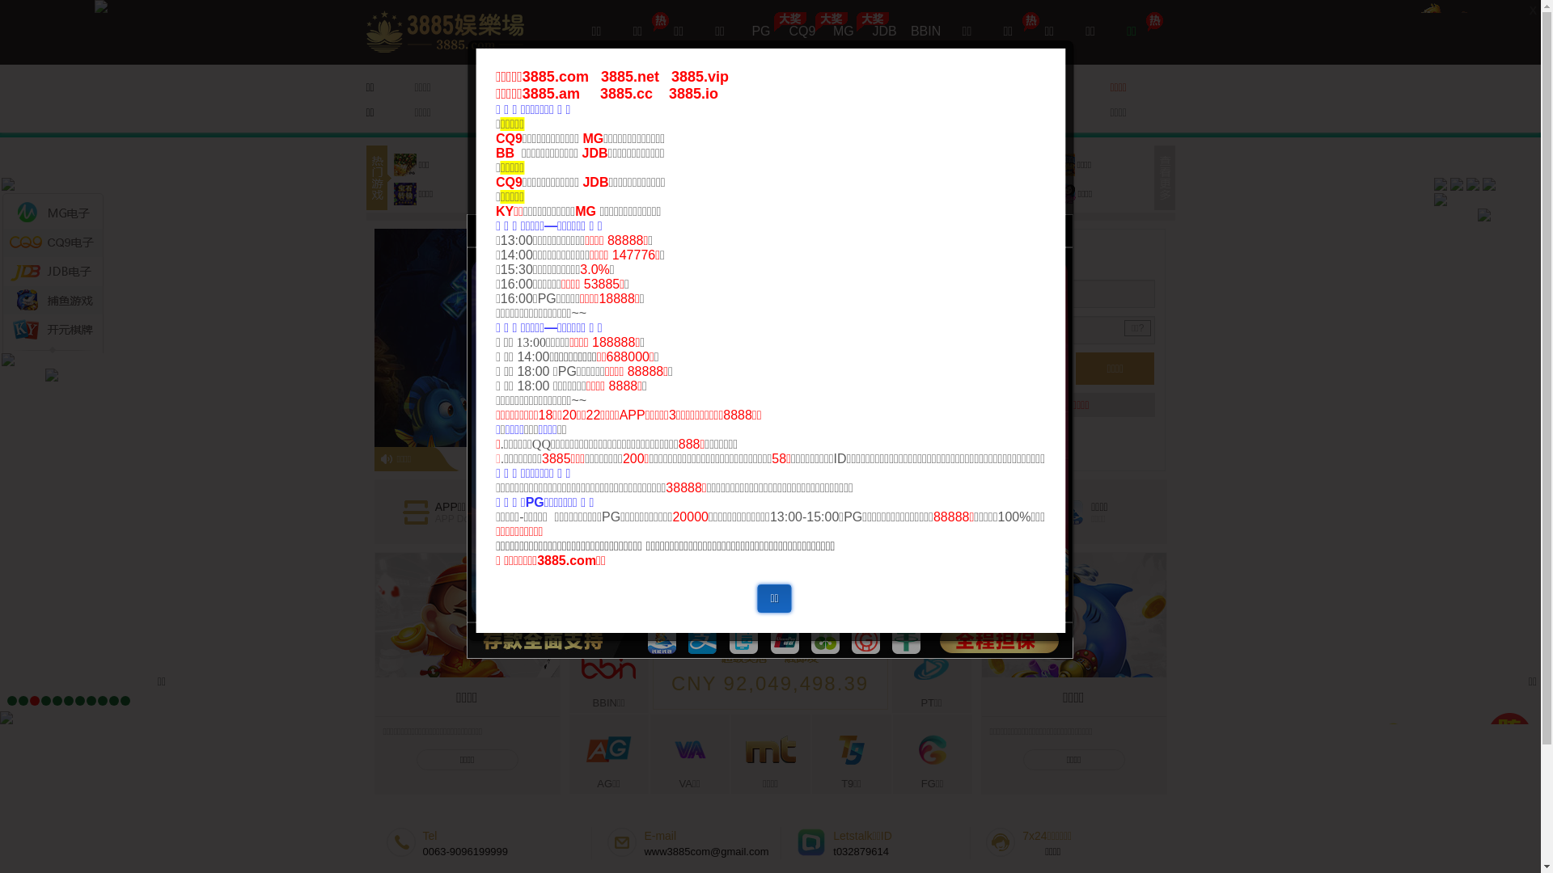  What do you see at coordinates (69, 701) in the screenshot?
I see `6` at bounding box center [69, 701].